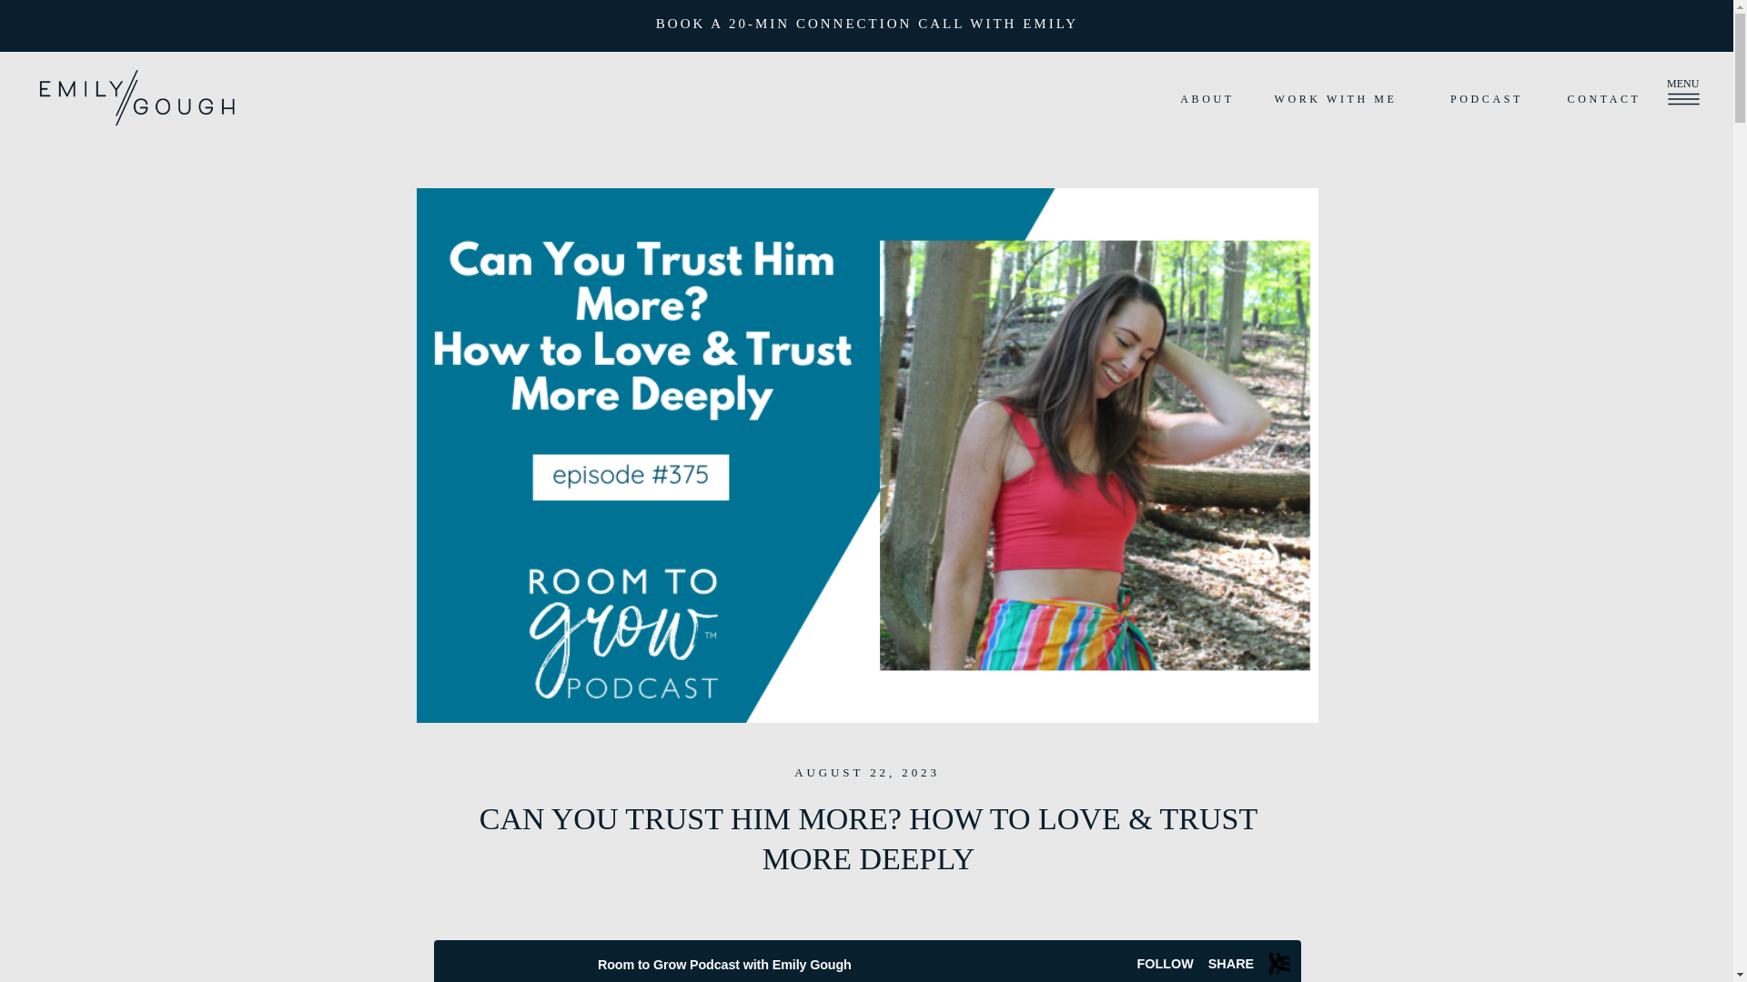 The height and width of the screenshot is (982, 1747). Describe the element at coordinates (1487, 99) in the screenshot. I see `PODCAST` at that location.